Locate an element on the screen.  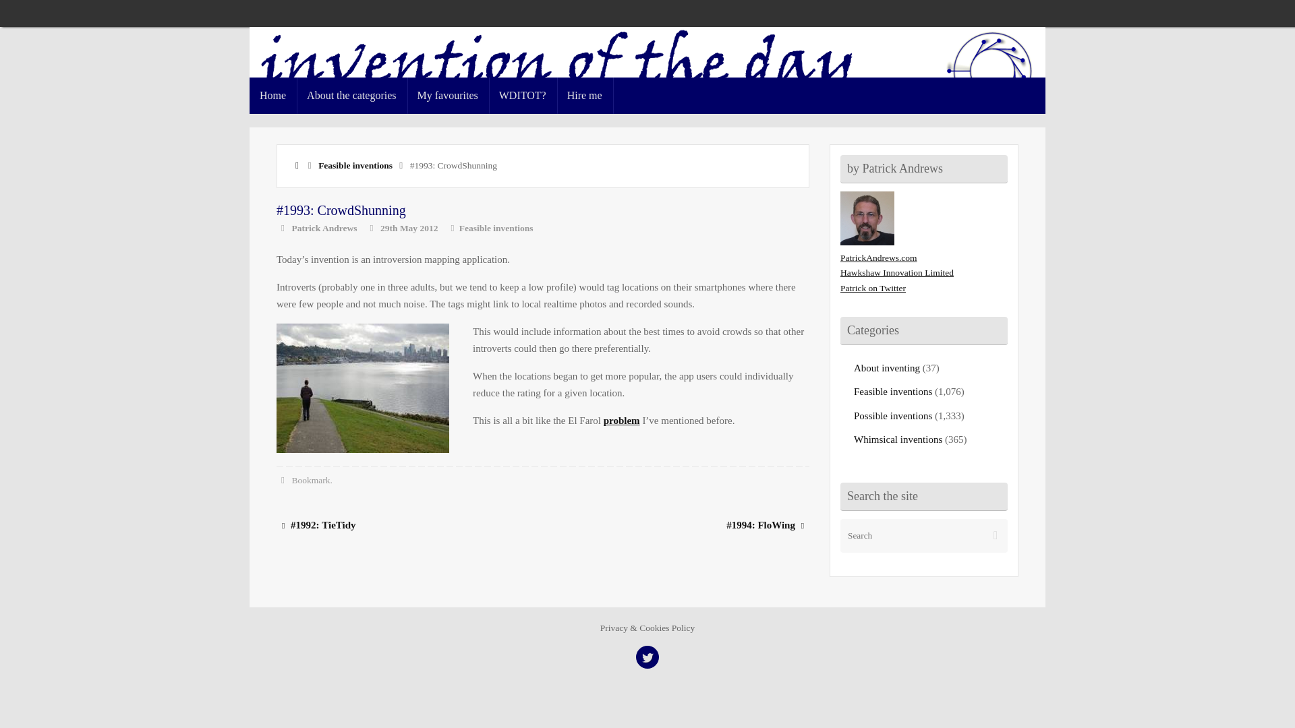
About inventing is located at coordinates (886, 368).